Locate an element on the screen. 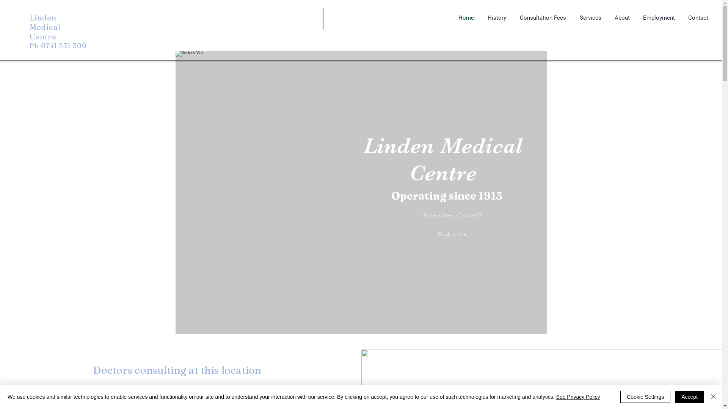 The width and height of the screenshot is (728, 409). Consultation Fees is located at coordinates (543, 18).